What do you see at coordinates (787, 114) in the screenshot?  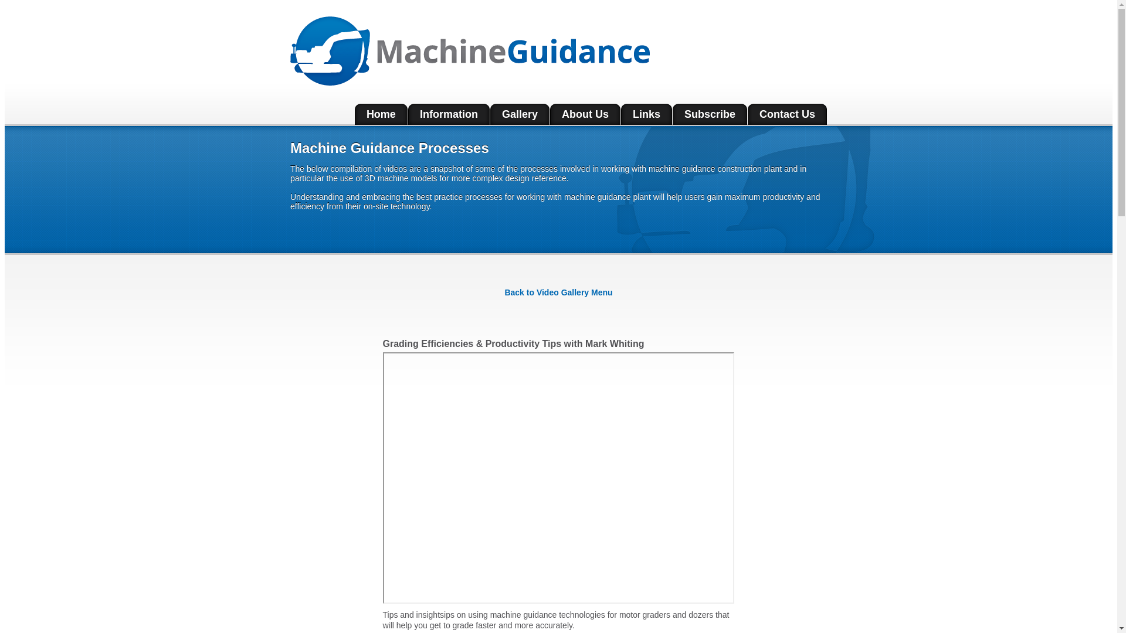 I see `Contact Us` at bounding box center [787, 114].